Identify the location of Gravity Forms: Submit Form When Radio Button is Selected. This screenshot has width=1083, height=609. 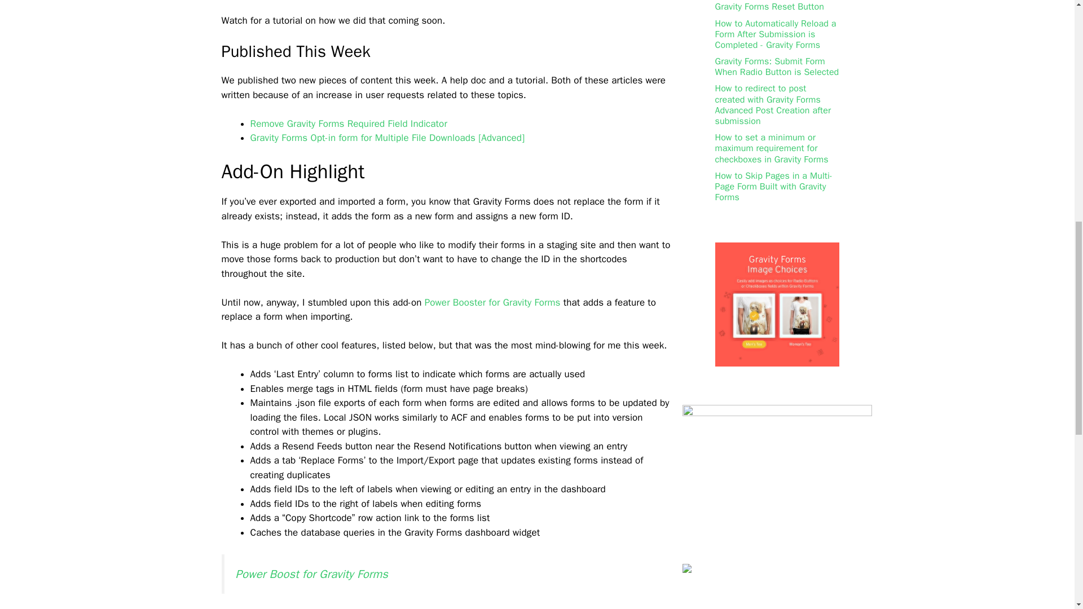
(777, 67).